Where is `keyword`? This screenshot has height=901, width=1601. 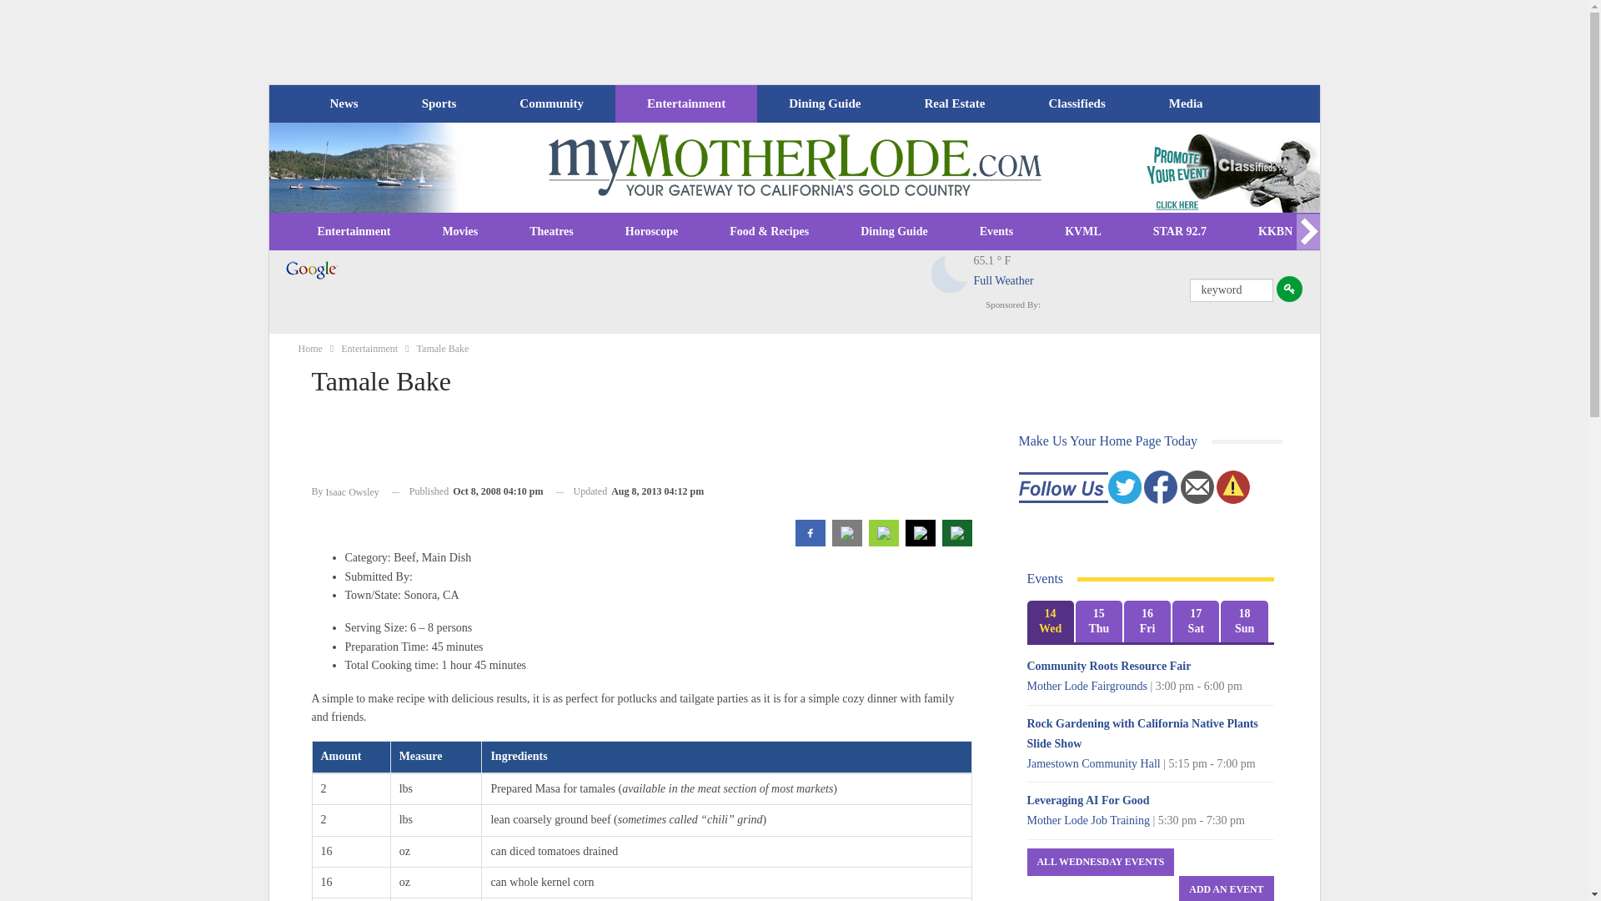 keyword is located at coordinates (1231, 289).